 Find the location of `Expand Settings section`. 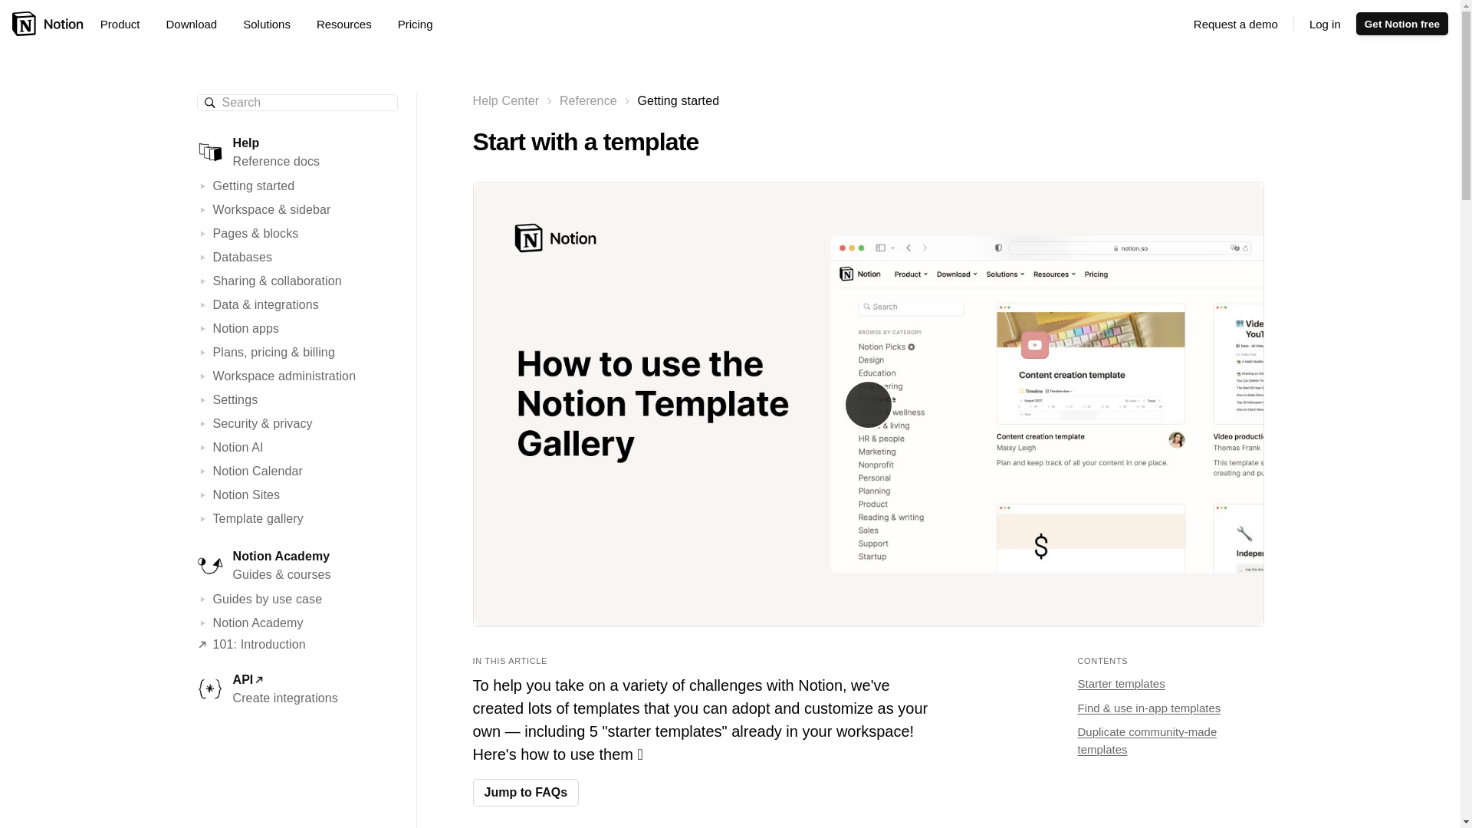

Expand Settings section is located at coordinates (204, 400).